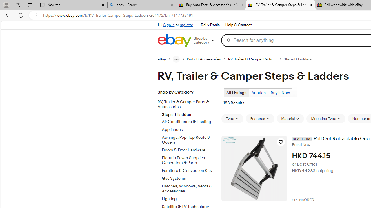 This screenshot has height=208, width=371. Describe the element at coordinates (232, 118) in the screenshot. I see `Type` at that location.